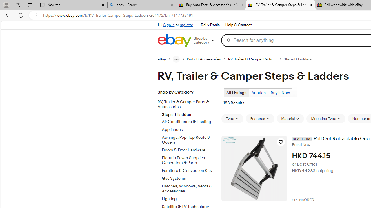 This screenshot has height=208, width=371. Describe the element at coordinates (232, 118) in the screenshot. I see `Type` at that location.